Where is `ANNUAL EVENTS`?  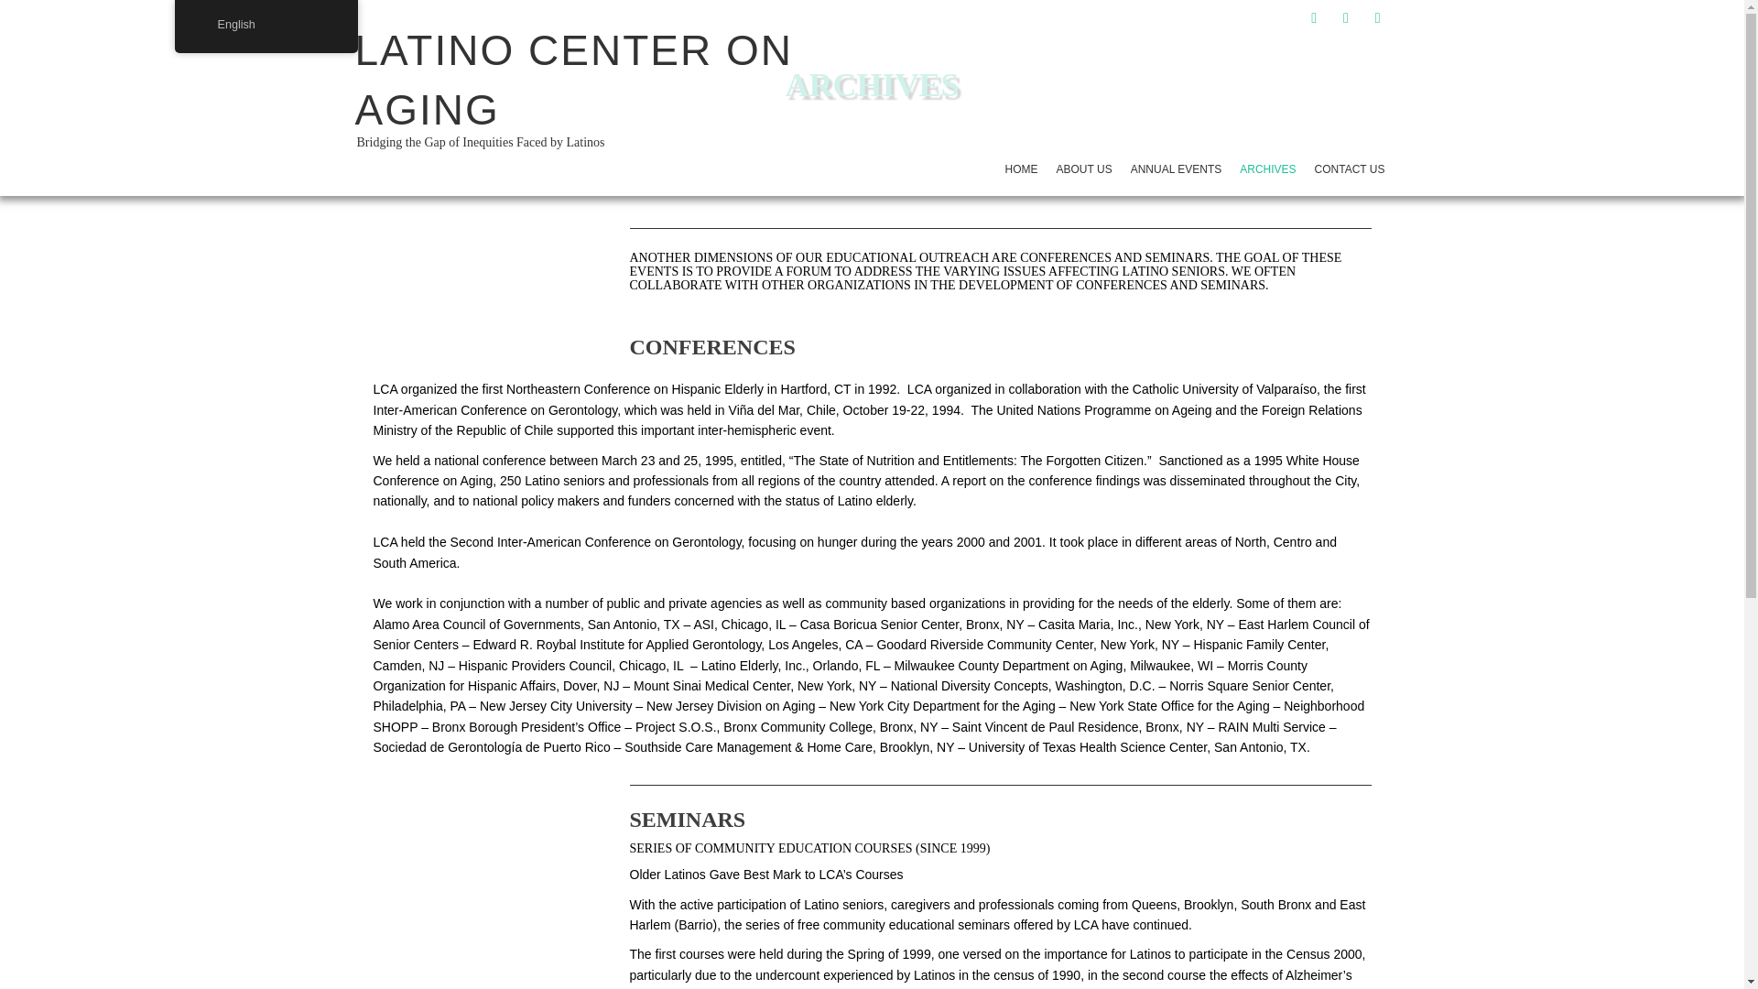 ANNUAL EVENTS is located at coordinates (1176, 169).